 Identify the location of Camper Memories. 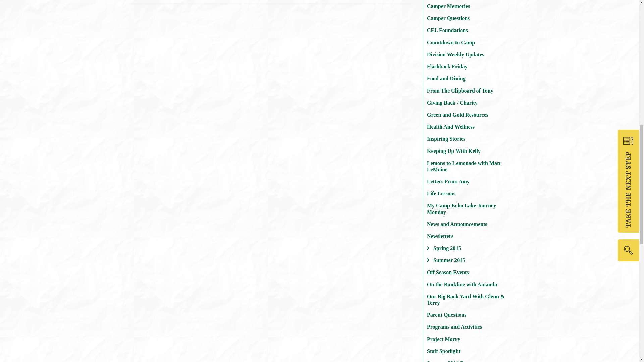
(467, 6).